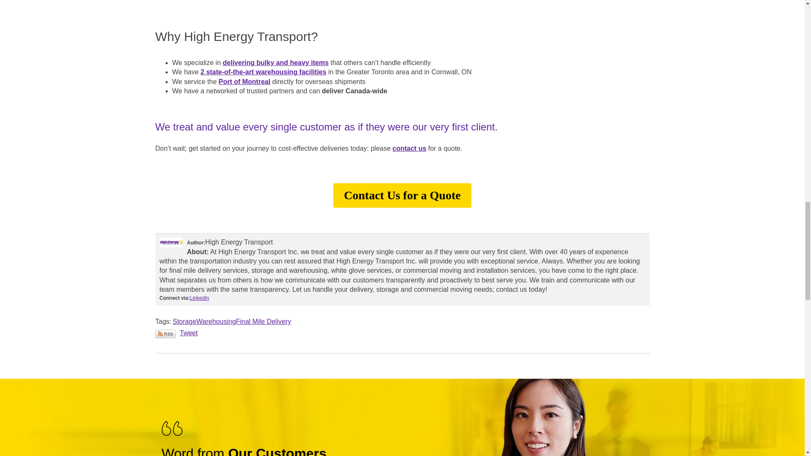  Describe the element at coordinates (184, 321) in the screenshot. I see `Show posts in Storage` at that location.